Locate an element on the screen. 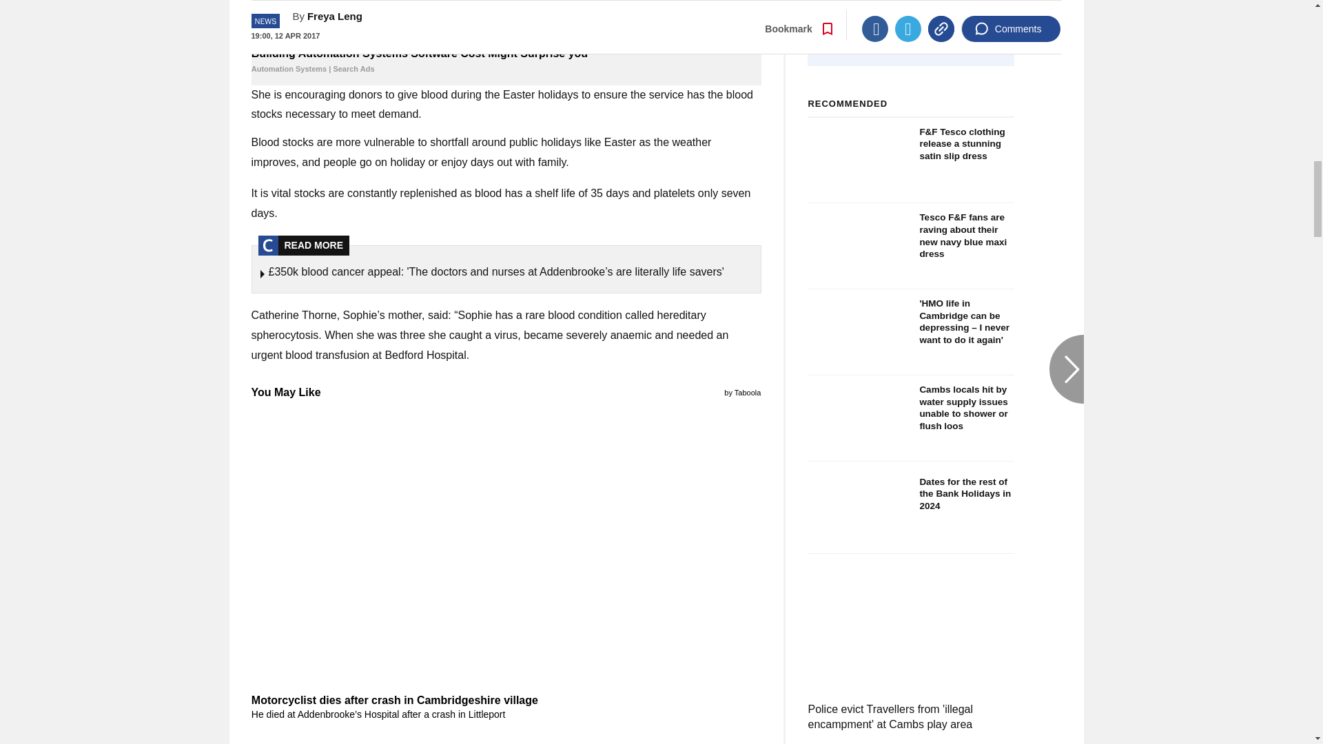 Image resolution: width=1323 pixels, height=744 pixels. Building Automation Systems Software Cost Might Surprise you is located at coordinates (506, 21).